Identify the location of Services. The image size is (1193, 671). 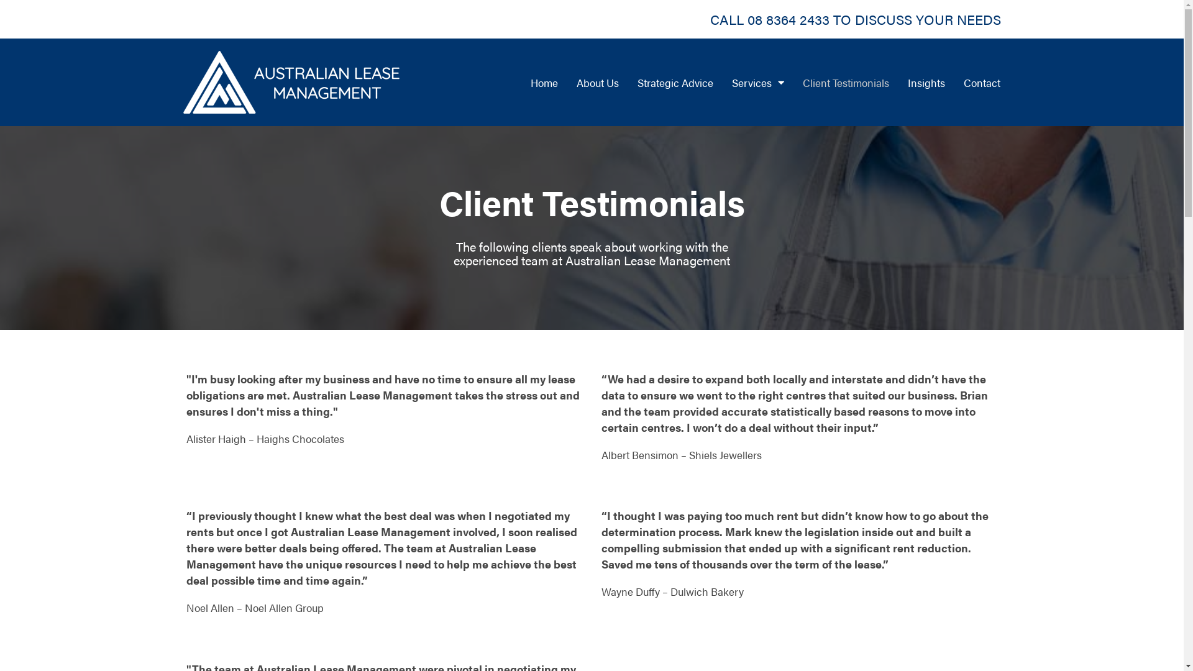
(758, 82).